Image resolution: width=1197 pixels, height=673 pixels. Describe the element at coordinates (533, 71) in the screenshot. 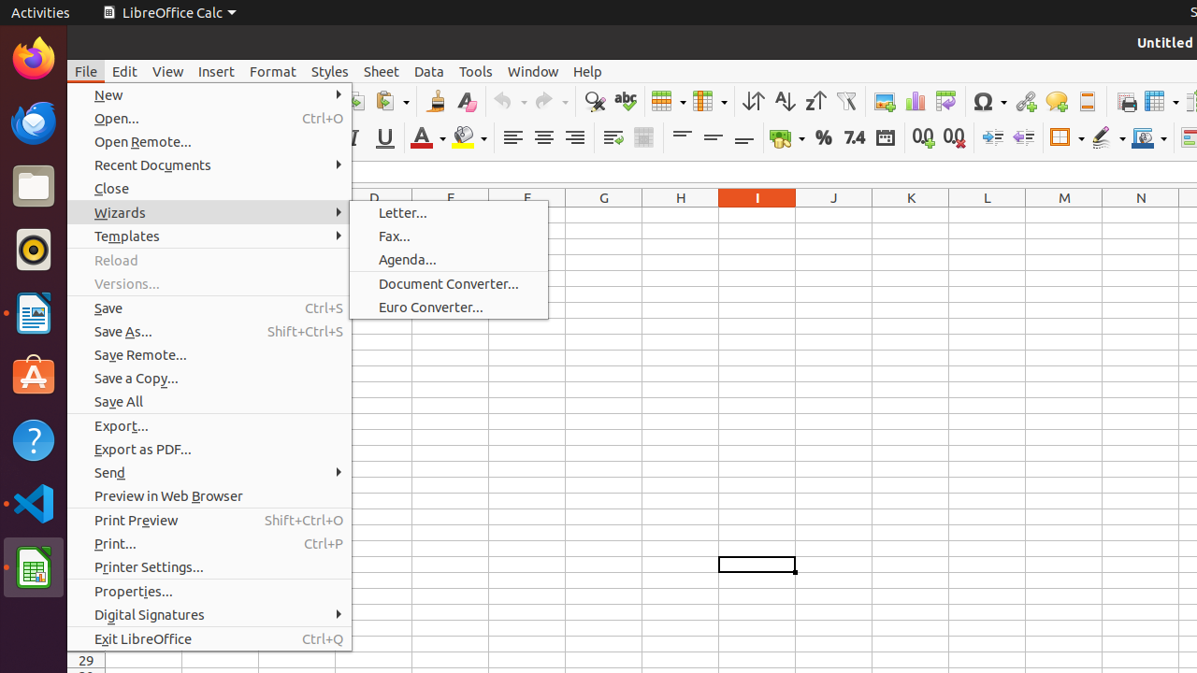

I see `Window` at that location.